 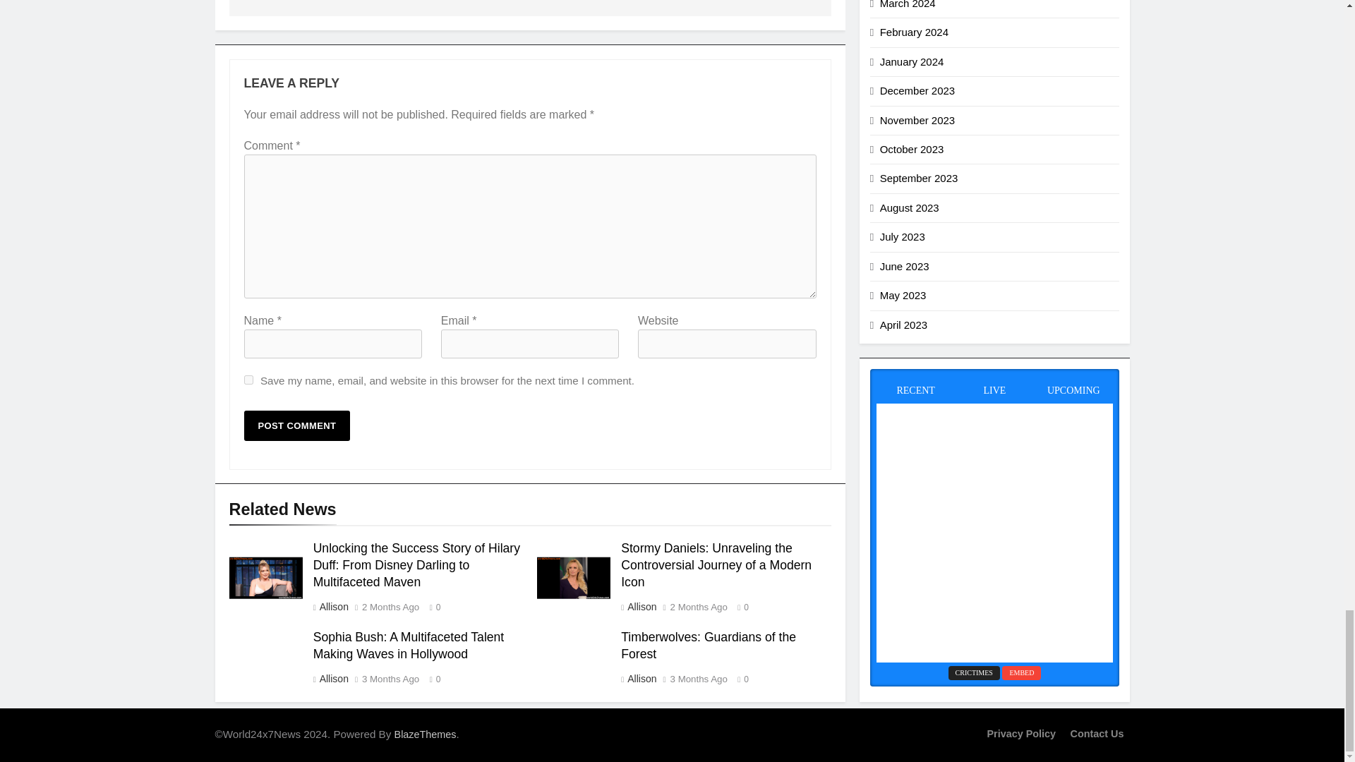 What do you see at coordinates (297, 426) in the screenshot?
I see `Post Comment` at bounding box center [297, 426].